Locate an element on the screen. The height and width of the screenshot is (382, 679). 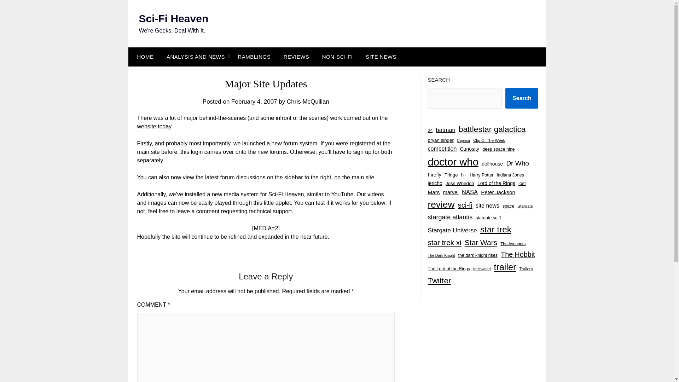
Clip Of The Week is located at coordinates (489, 140).